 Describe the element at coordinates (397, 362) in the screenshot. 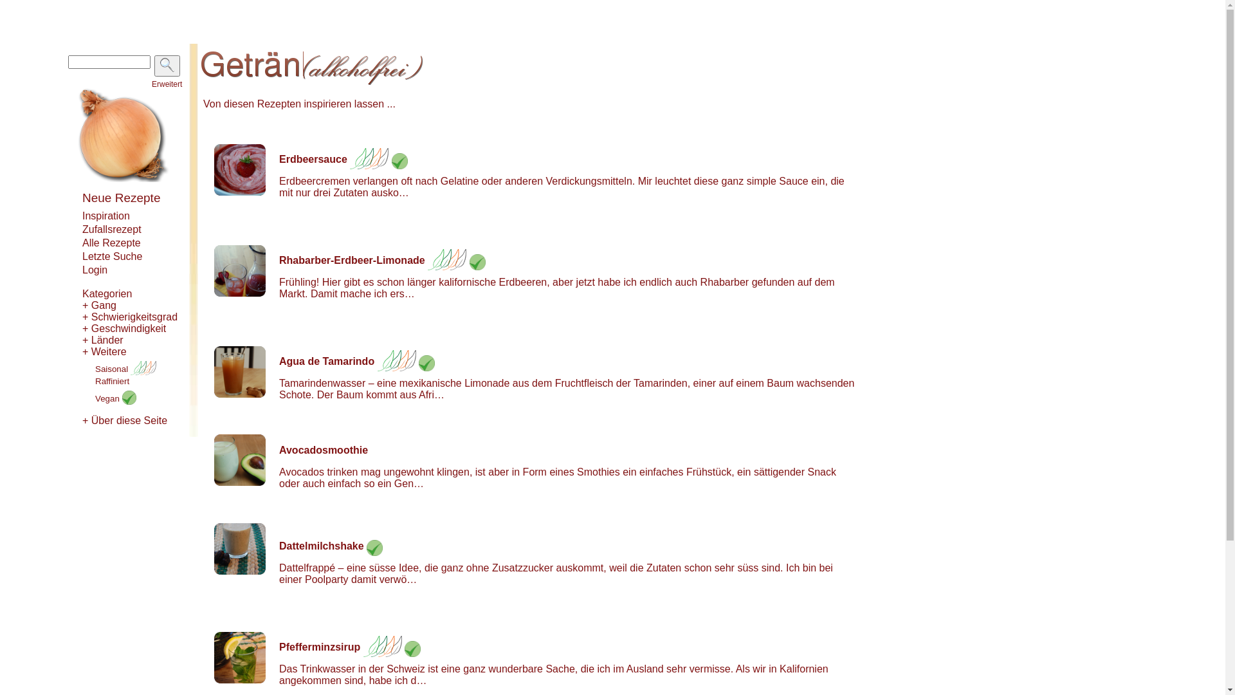

I see `Dieses Rezept hat derzeit Saison.` at that location.